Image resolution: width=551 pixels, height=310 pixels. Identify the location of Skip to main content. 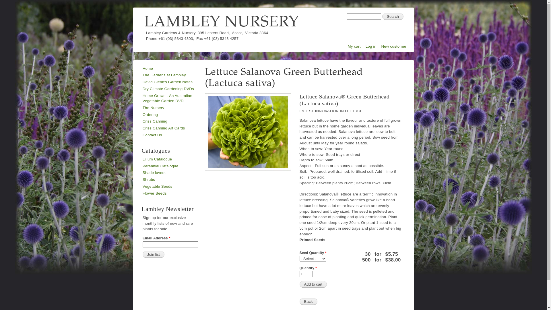
(263, 8).